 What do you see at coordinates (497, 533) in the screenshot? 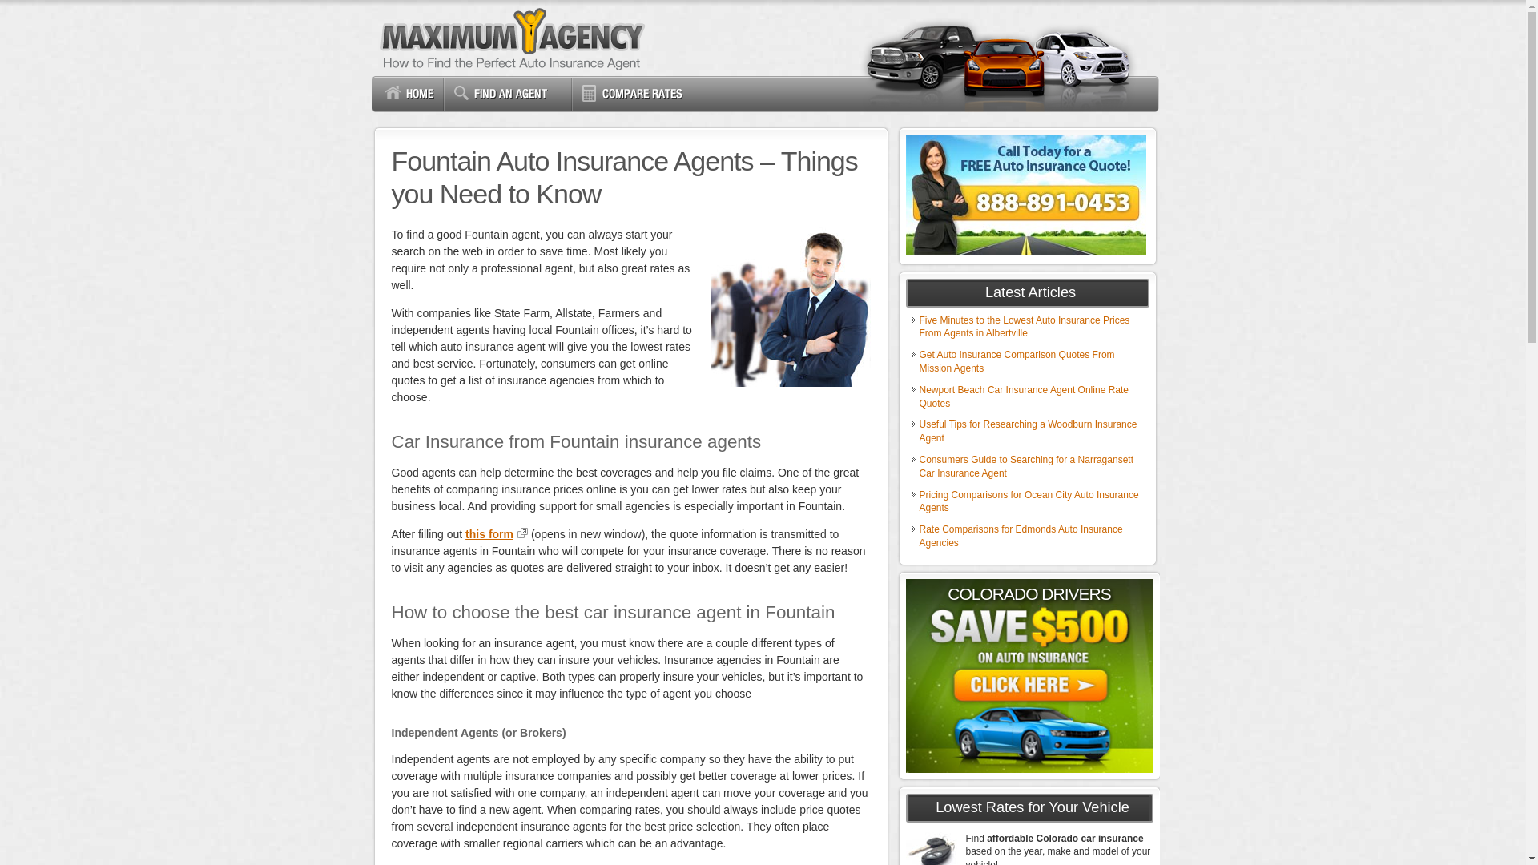
I see `this form` at bounding box center [497, 533].